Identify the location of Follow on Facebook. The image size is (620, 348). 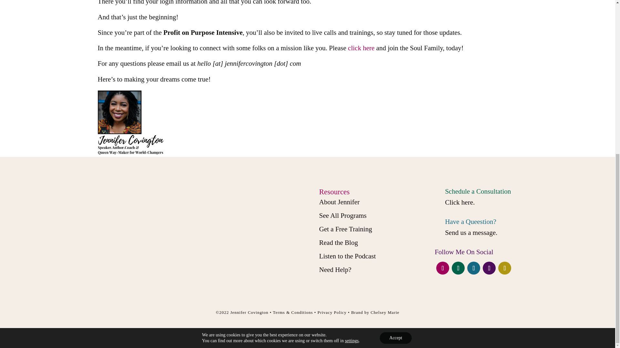
(442, 268).